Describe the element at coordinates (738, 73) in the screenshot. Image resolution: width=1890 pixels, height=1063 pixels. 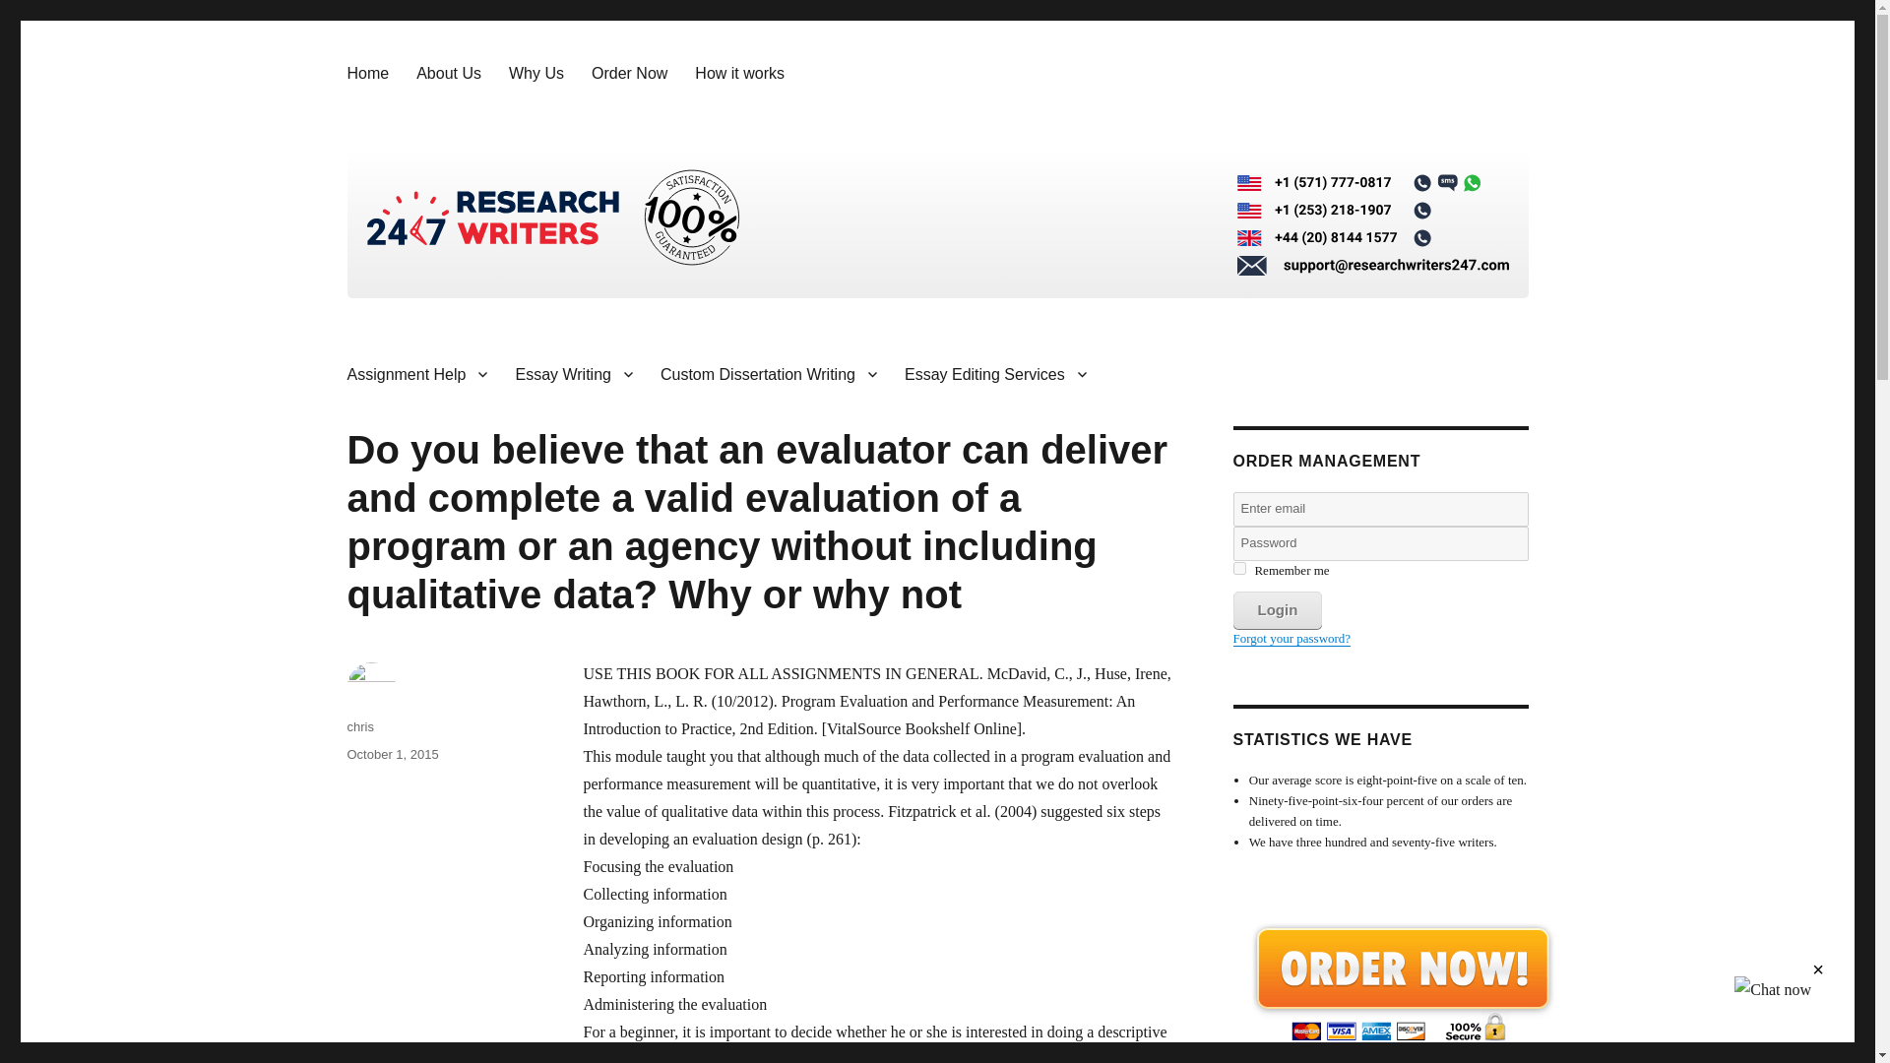
I see `How it works` at that location.